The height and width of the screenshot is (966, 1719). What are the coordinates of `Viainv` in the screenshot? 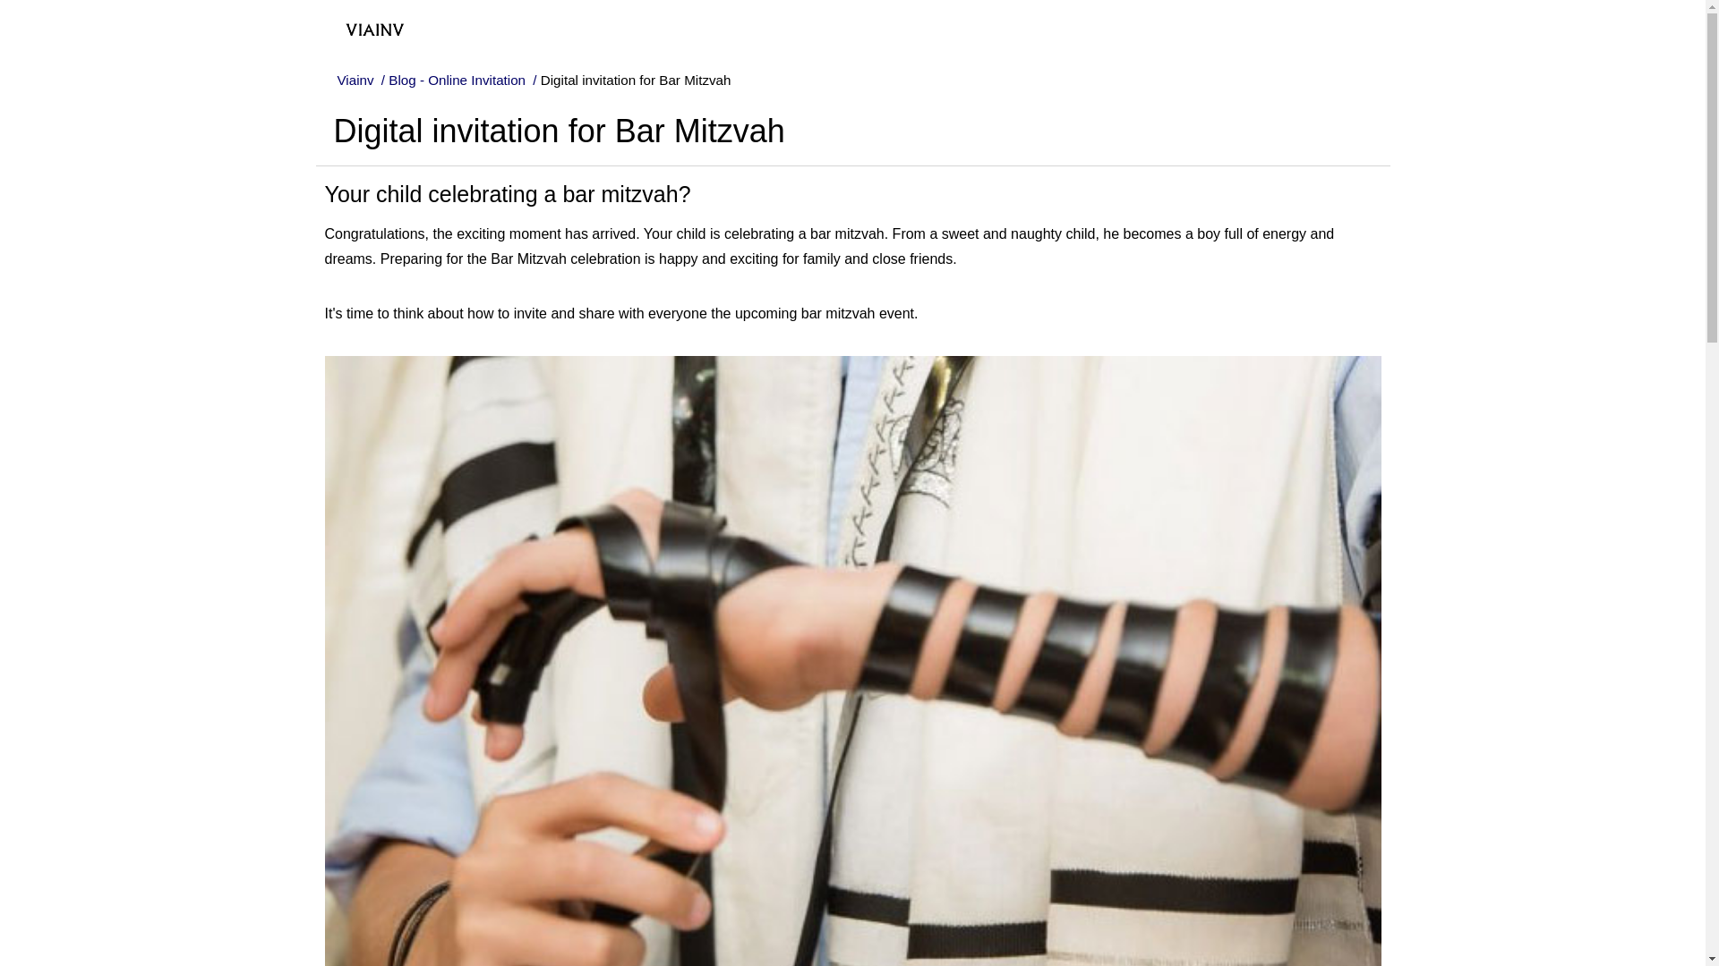 It's located at (356, 80).